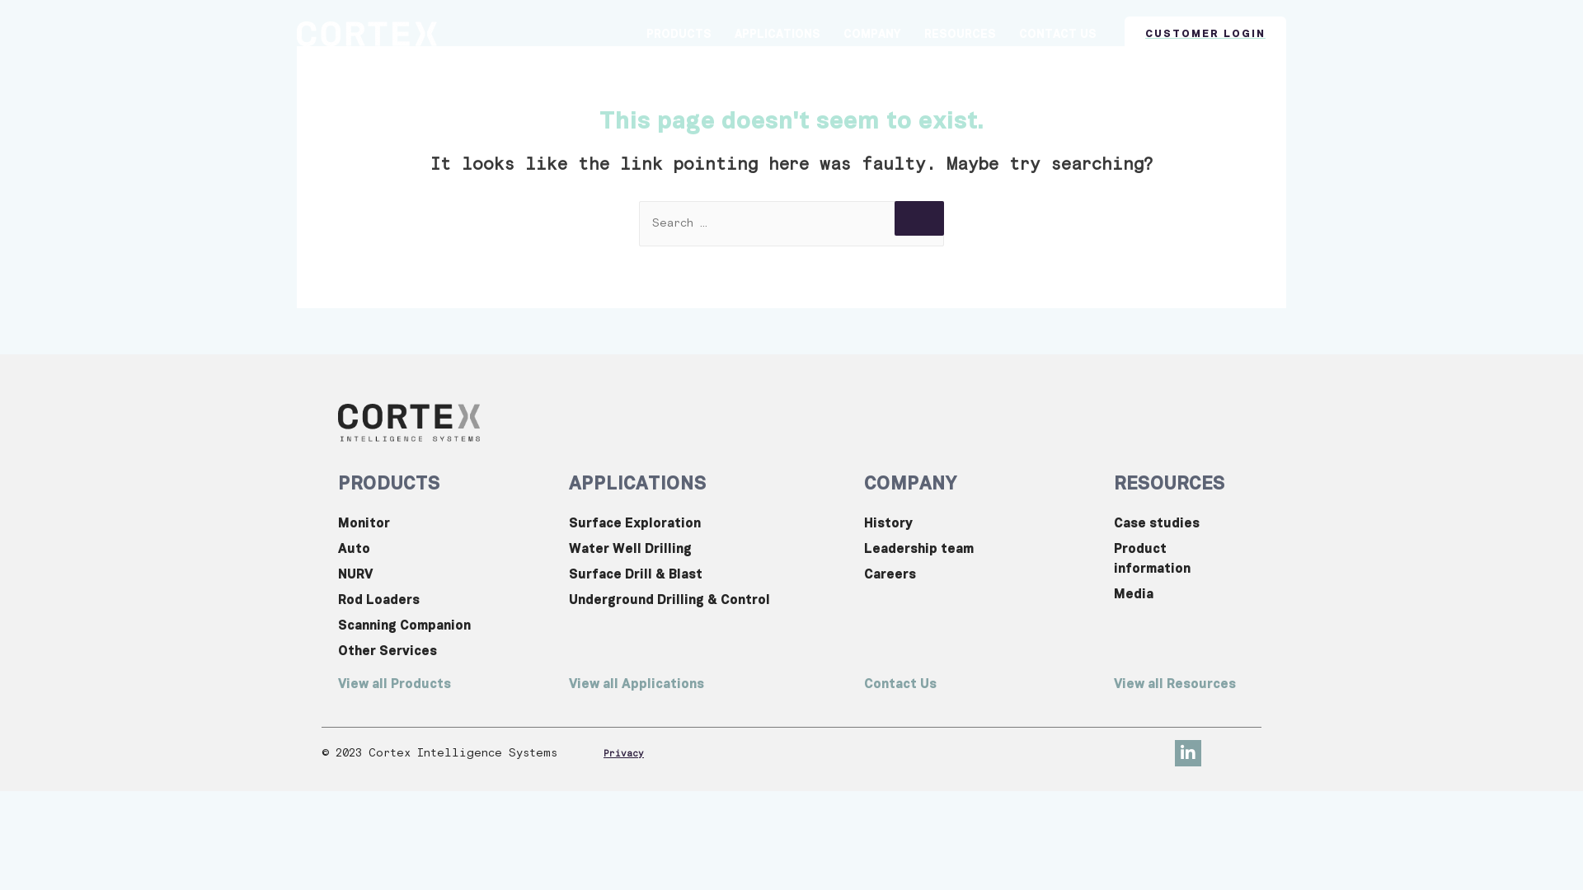 This screenshot has height=890, width=1583. Describe the element at coordinates (716, 684) in the screenshot. I see `View all Applications` at that location.